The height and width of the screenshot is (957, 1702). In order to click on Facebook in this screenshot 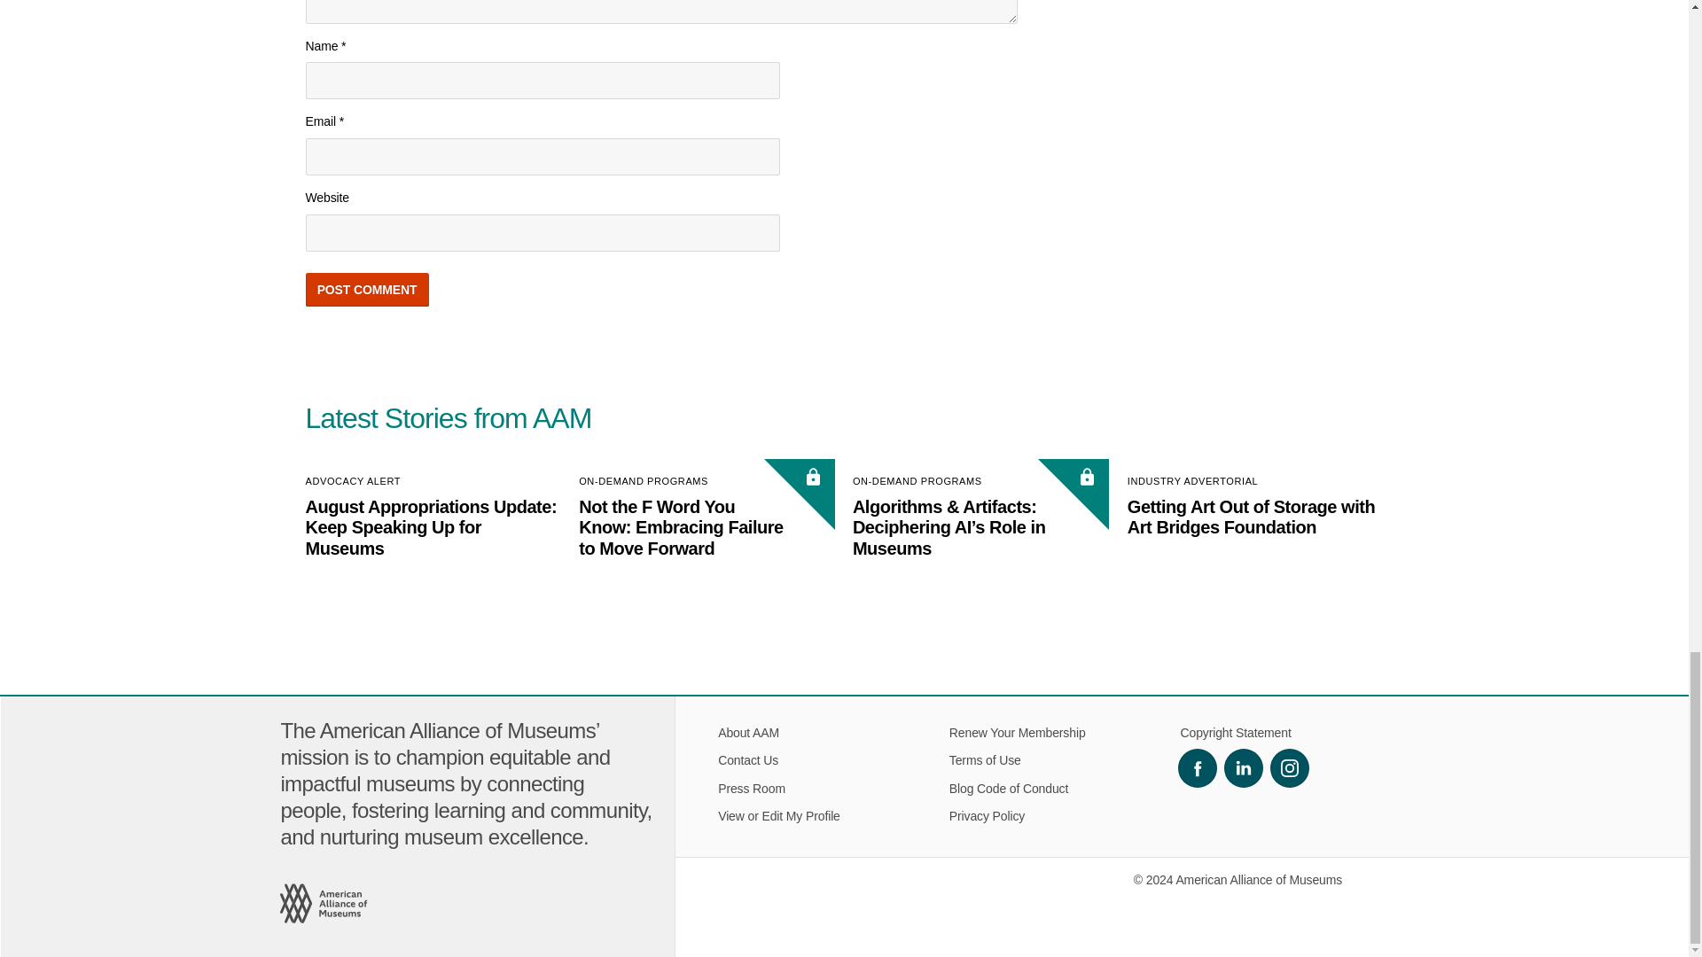, I will do `click(1197, 767)`.